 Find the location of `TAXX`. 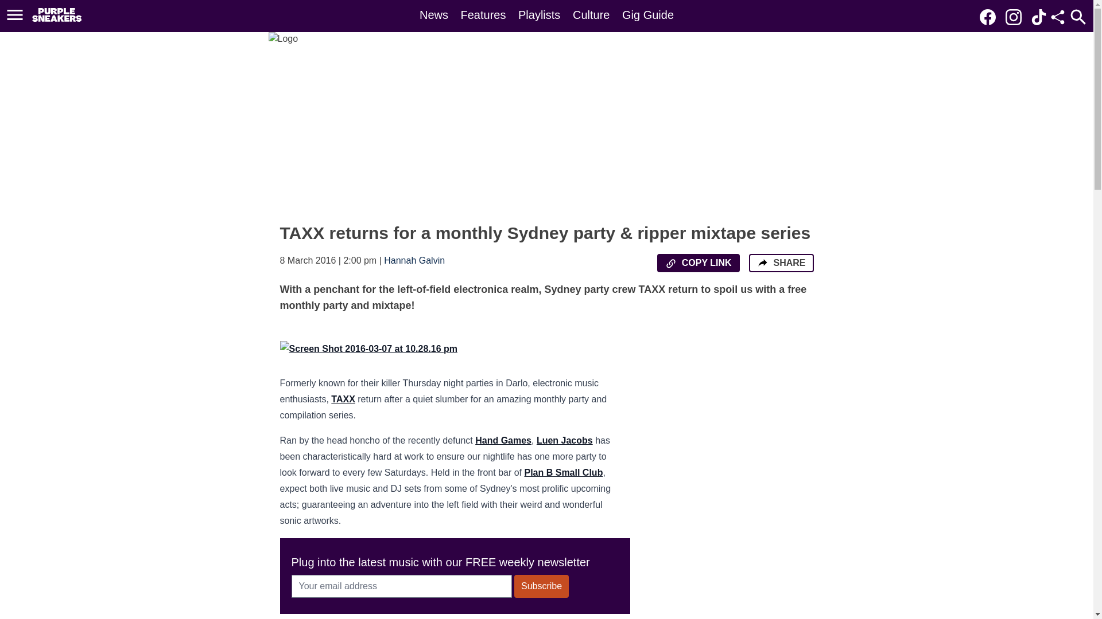

TAXX is located at coordinates (343, 399).